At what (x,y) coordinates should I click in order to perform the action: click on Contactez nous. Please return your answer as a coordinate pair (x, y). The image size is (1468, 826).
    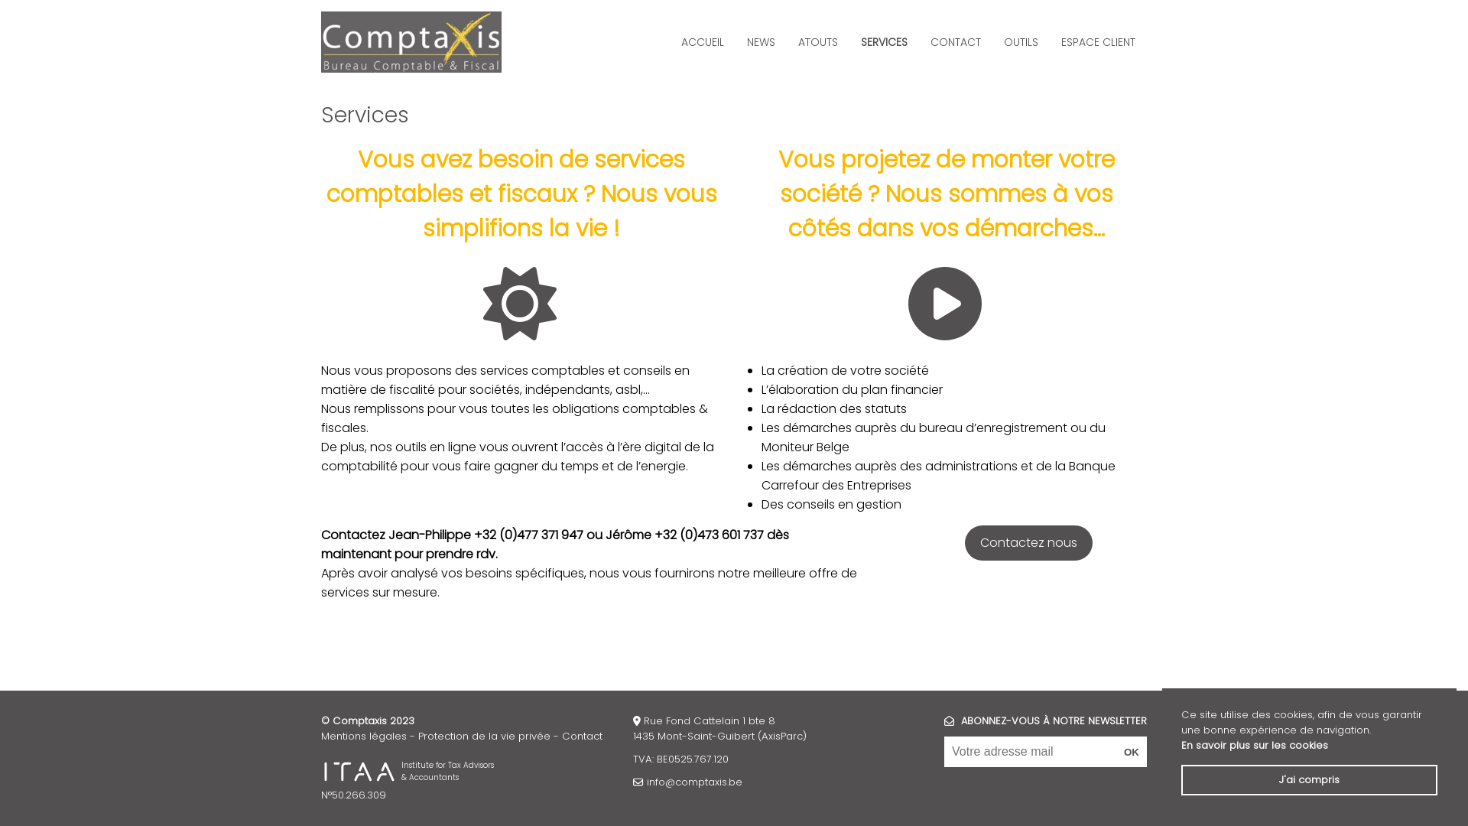
    Looking at the image, I should click on (1029, 543).